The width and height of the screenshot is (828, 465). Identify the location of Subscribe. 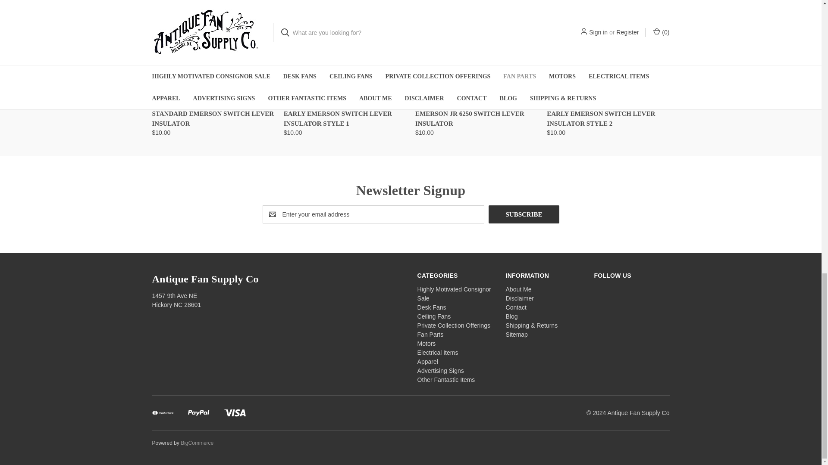
(524, 214).